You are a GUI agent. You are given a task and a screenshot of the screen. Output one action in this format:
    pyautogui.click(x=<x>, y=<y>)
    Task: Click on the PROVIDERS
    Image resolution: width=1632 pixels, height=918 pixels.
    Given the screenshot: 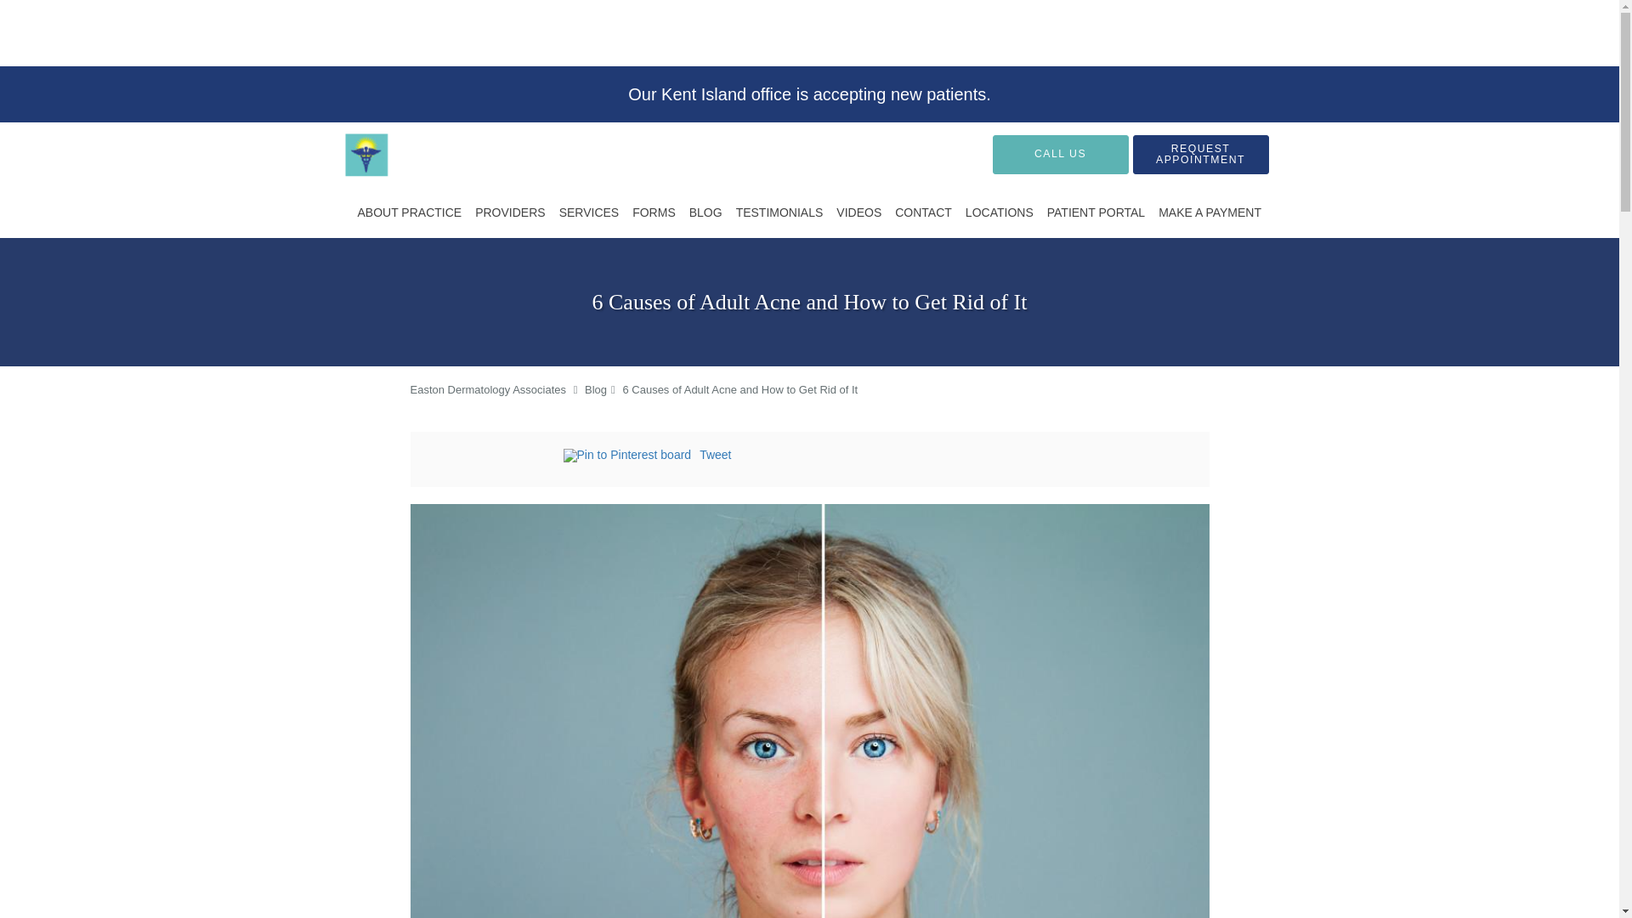 What is the action you would take?
    pyautogui.click(x=510, y=212)
    